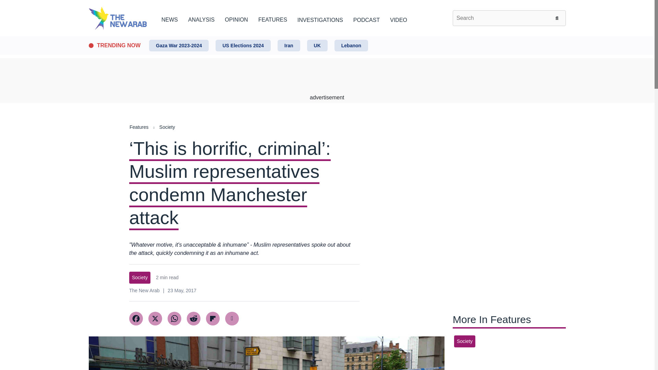 The image size is (658, 370). What do you see at coordinates (327, 37) in the screenshot?
I see `Skip to main content` at bounding box center [327, 37].